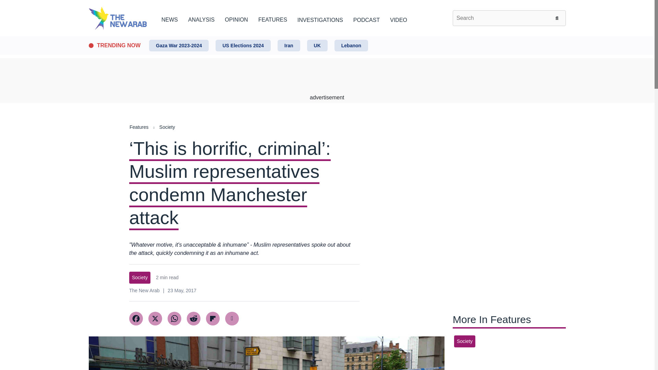 The image size is (658, 370). What do you see at coordinates (327, 37) in the screenshot?
I see `Skip to main content` at bounding box center [327, 37].